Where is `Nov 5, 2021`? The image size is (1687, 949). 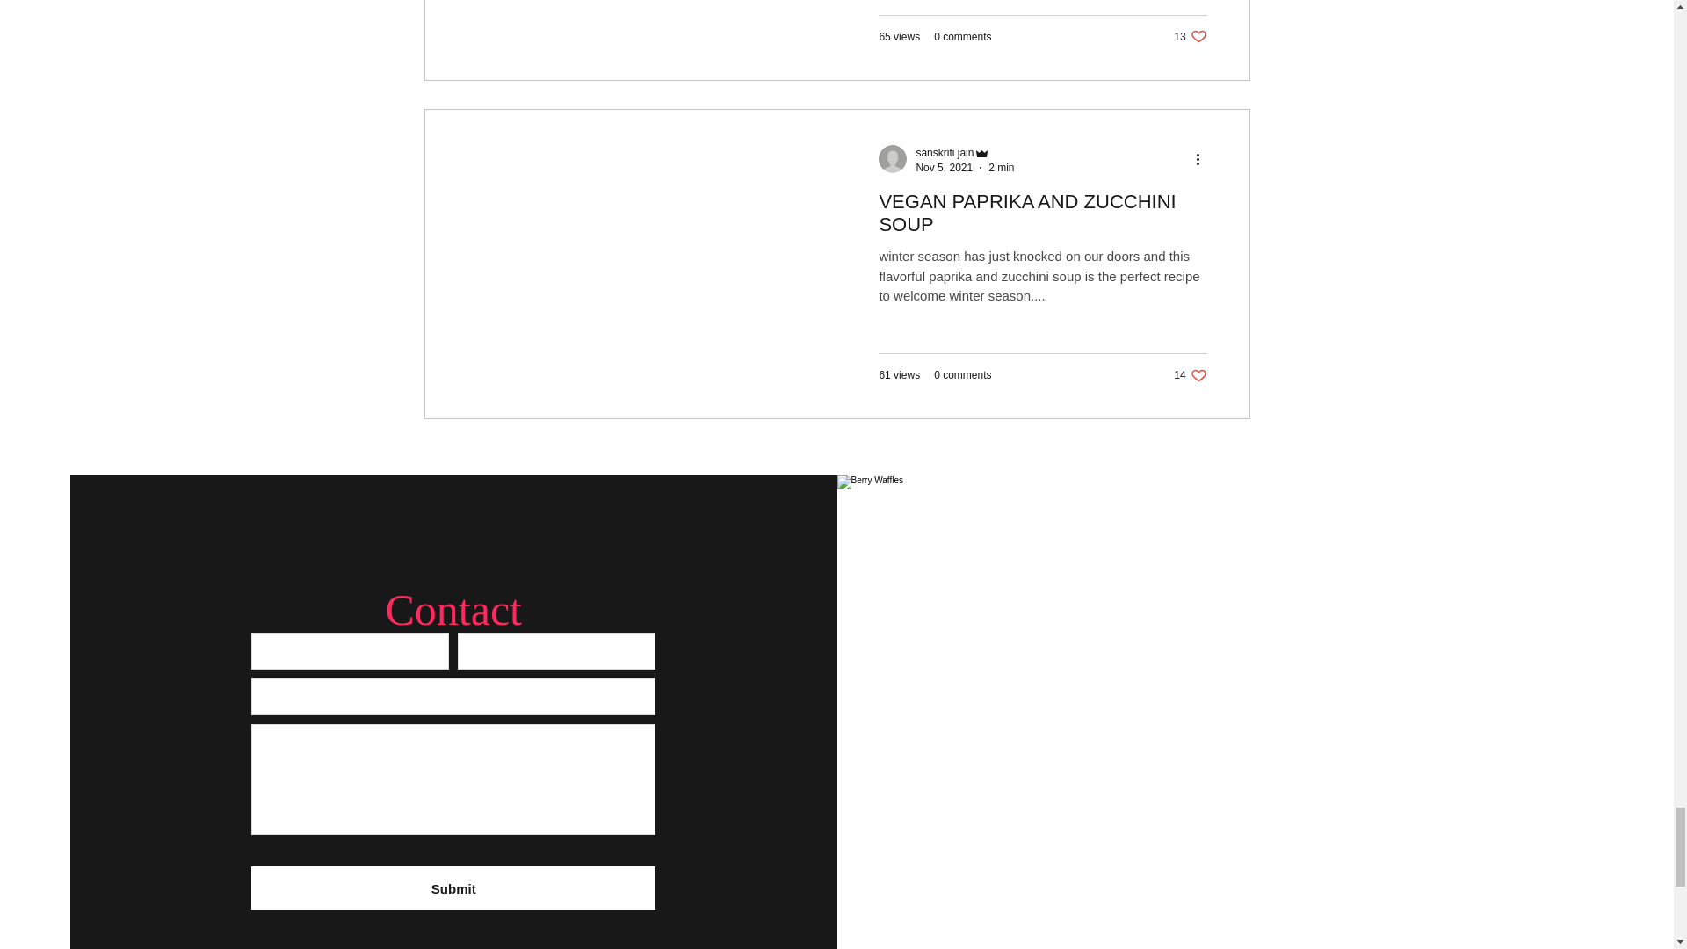 Nov 5, 2021 is located at coordinates (963, 36).